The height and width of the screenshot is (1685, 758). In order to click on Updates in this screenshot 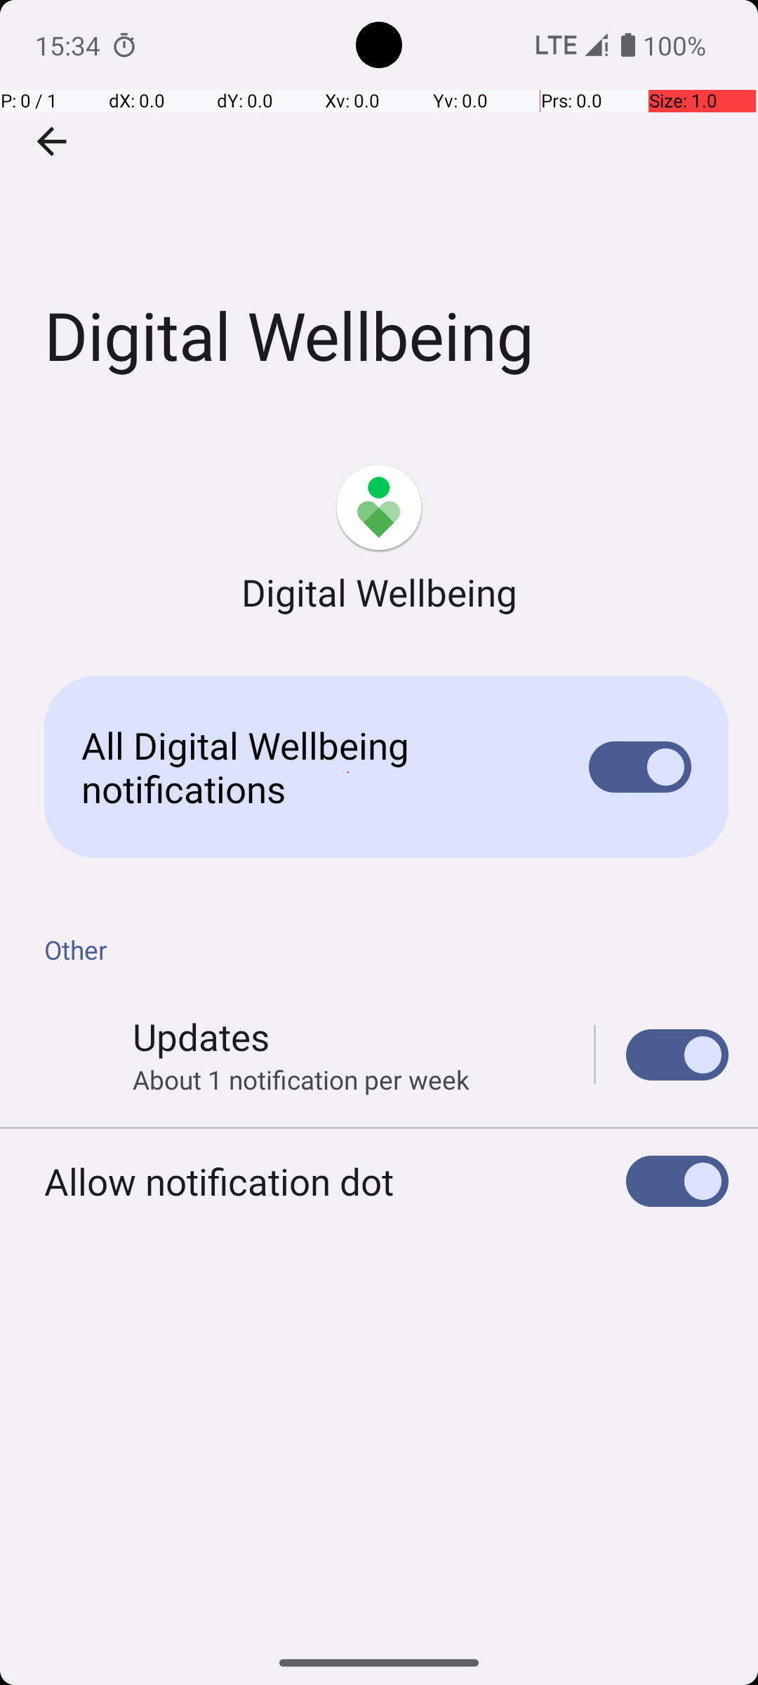, I will do `click(201, 1036)`.